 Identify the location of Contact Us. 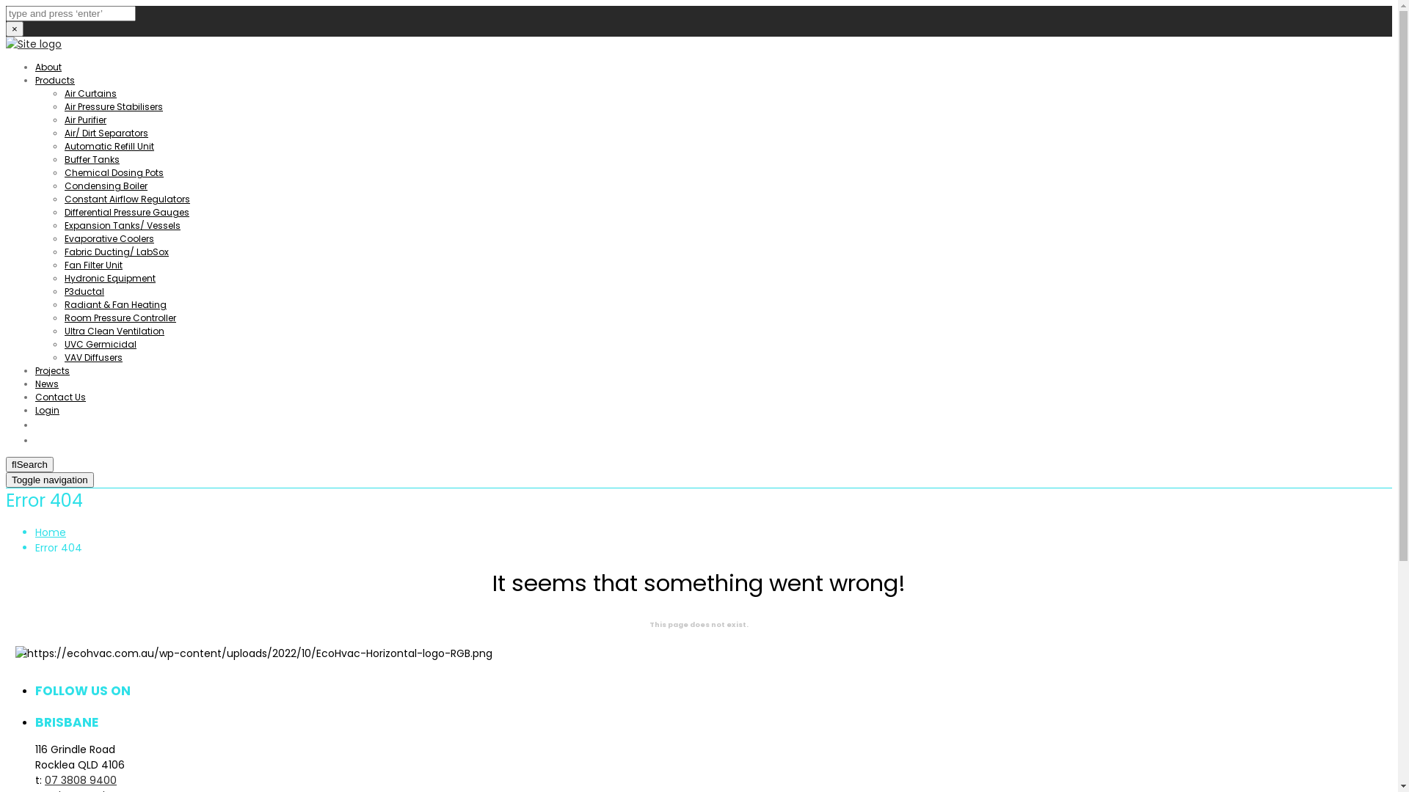
(60, 397).